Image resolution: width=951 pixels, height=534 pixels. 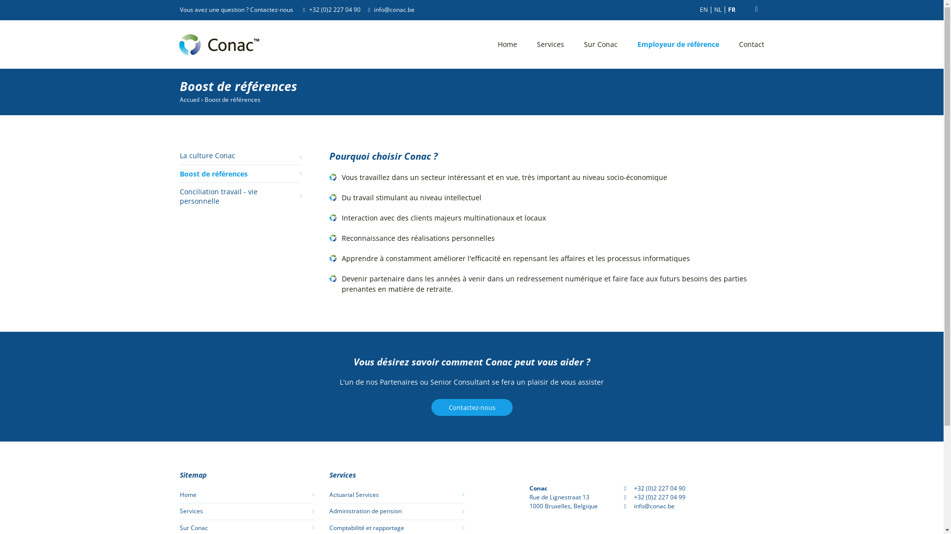 I want to click on FR, so click(x=732, y=10).